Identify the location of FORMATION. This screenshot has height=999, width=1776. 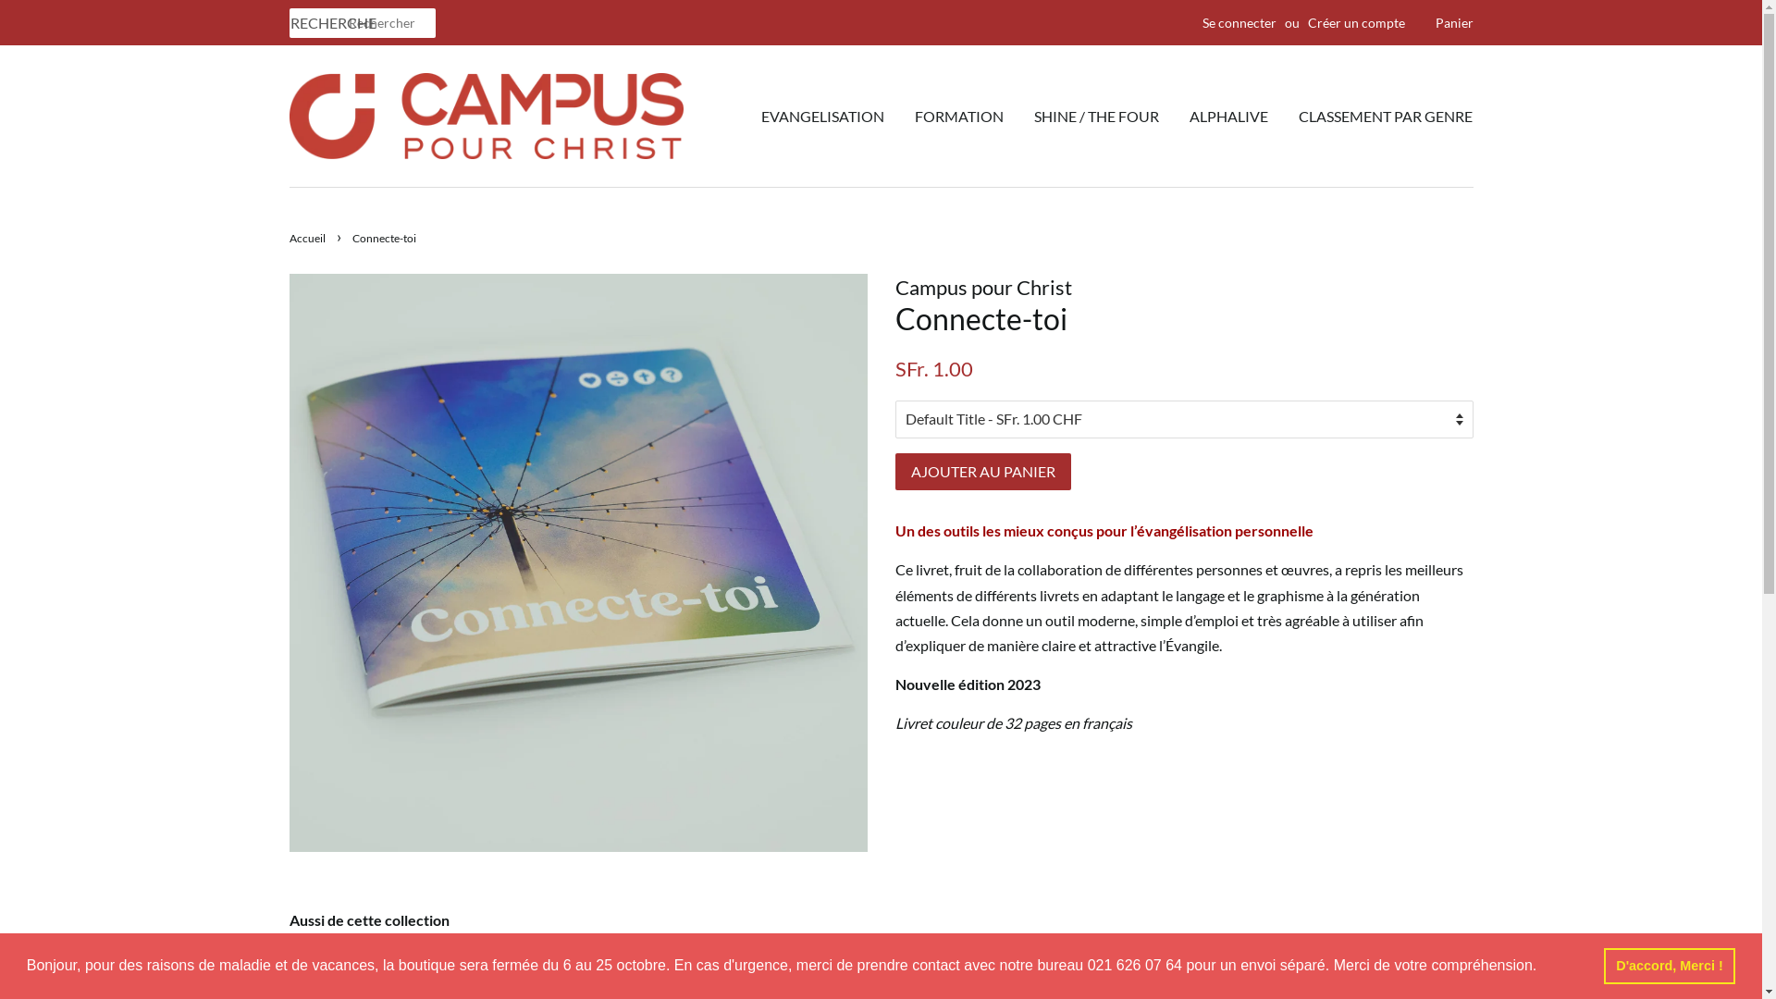
(959, 117).